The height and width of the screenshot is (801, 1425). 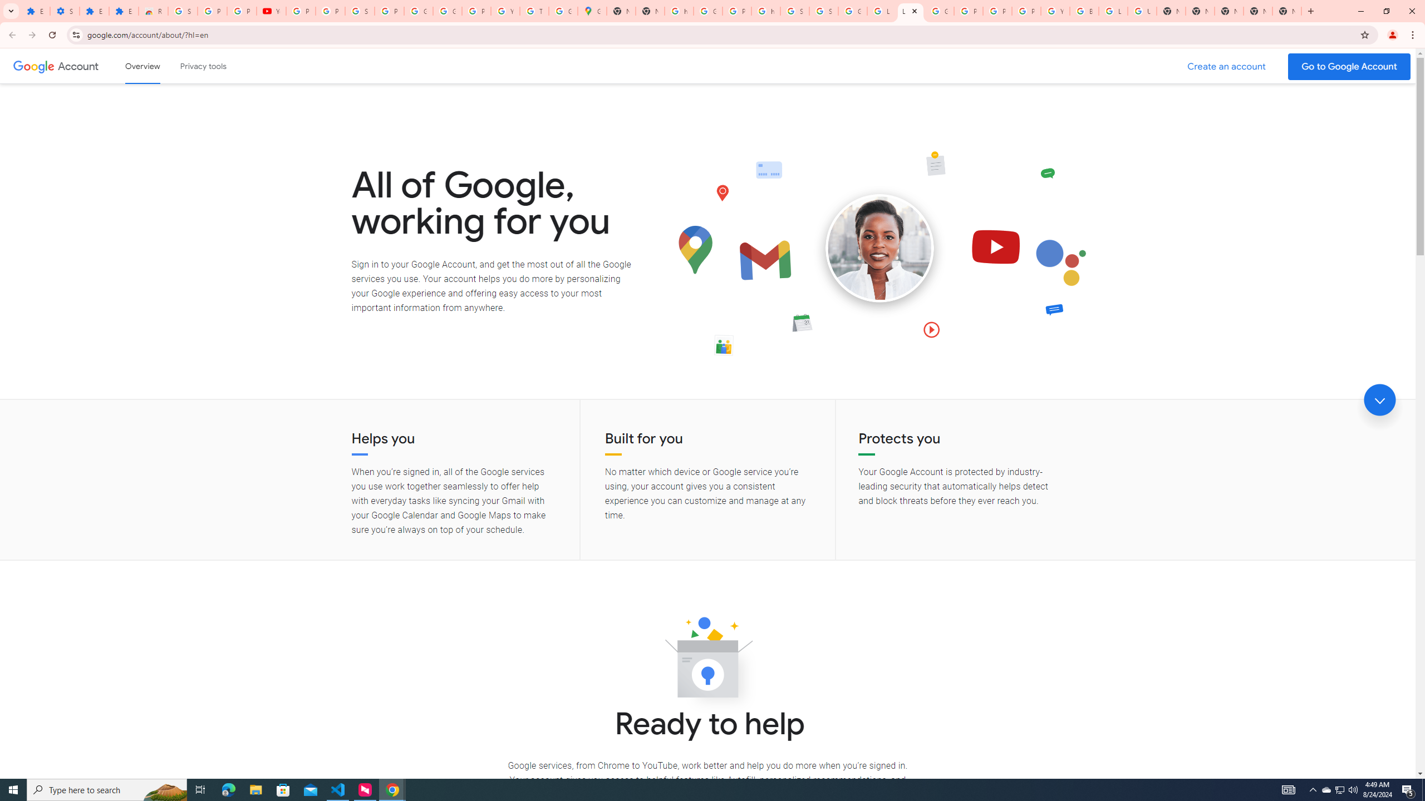 I want to click on Sign in - Google Accounts, so click(x=360, y=11).